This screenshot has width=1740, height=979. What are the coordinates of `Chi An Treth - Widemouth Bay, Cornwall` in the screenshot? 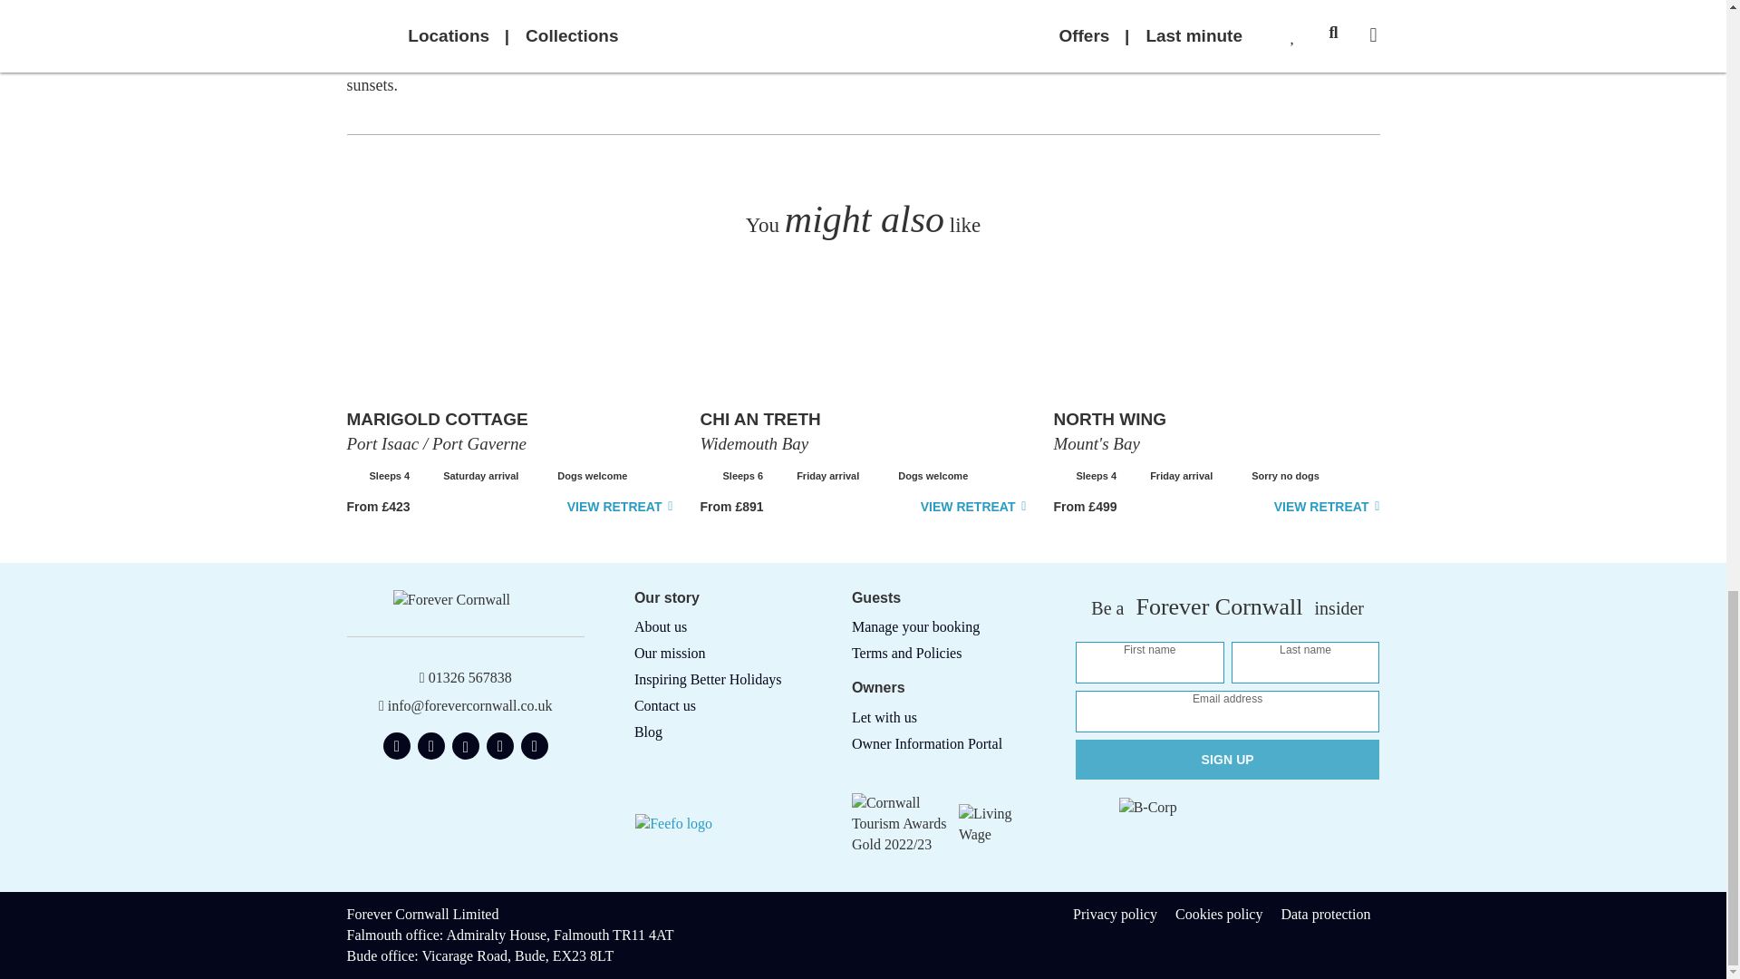 It's located at (973, 507).